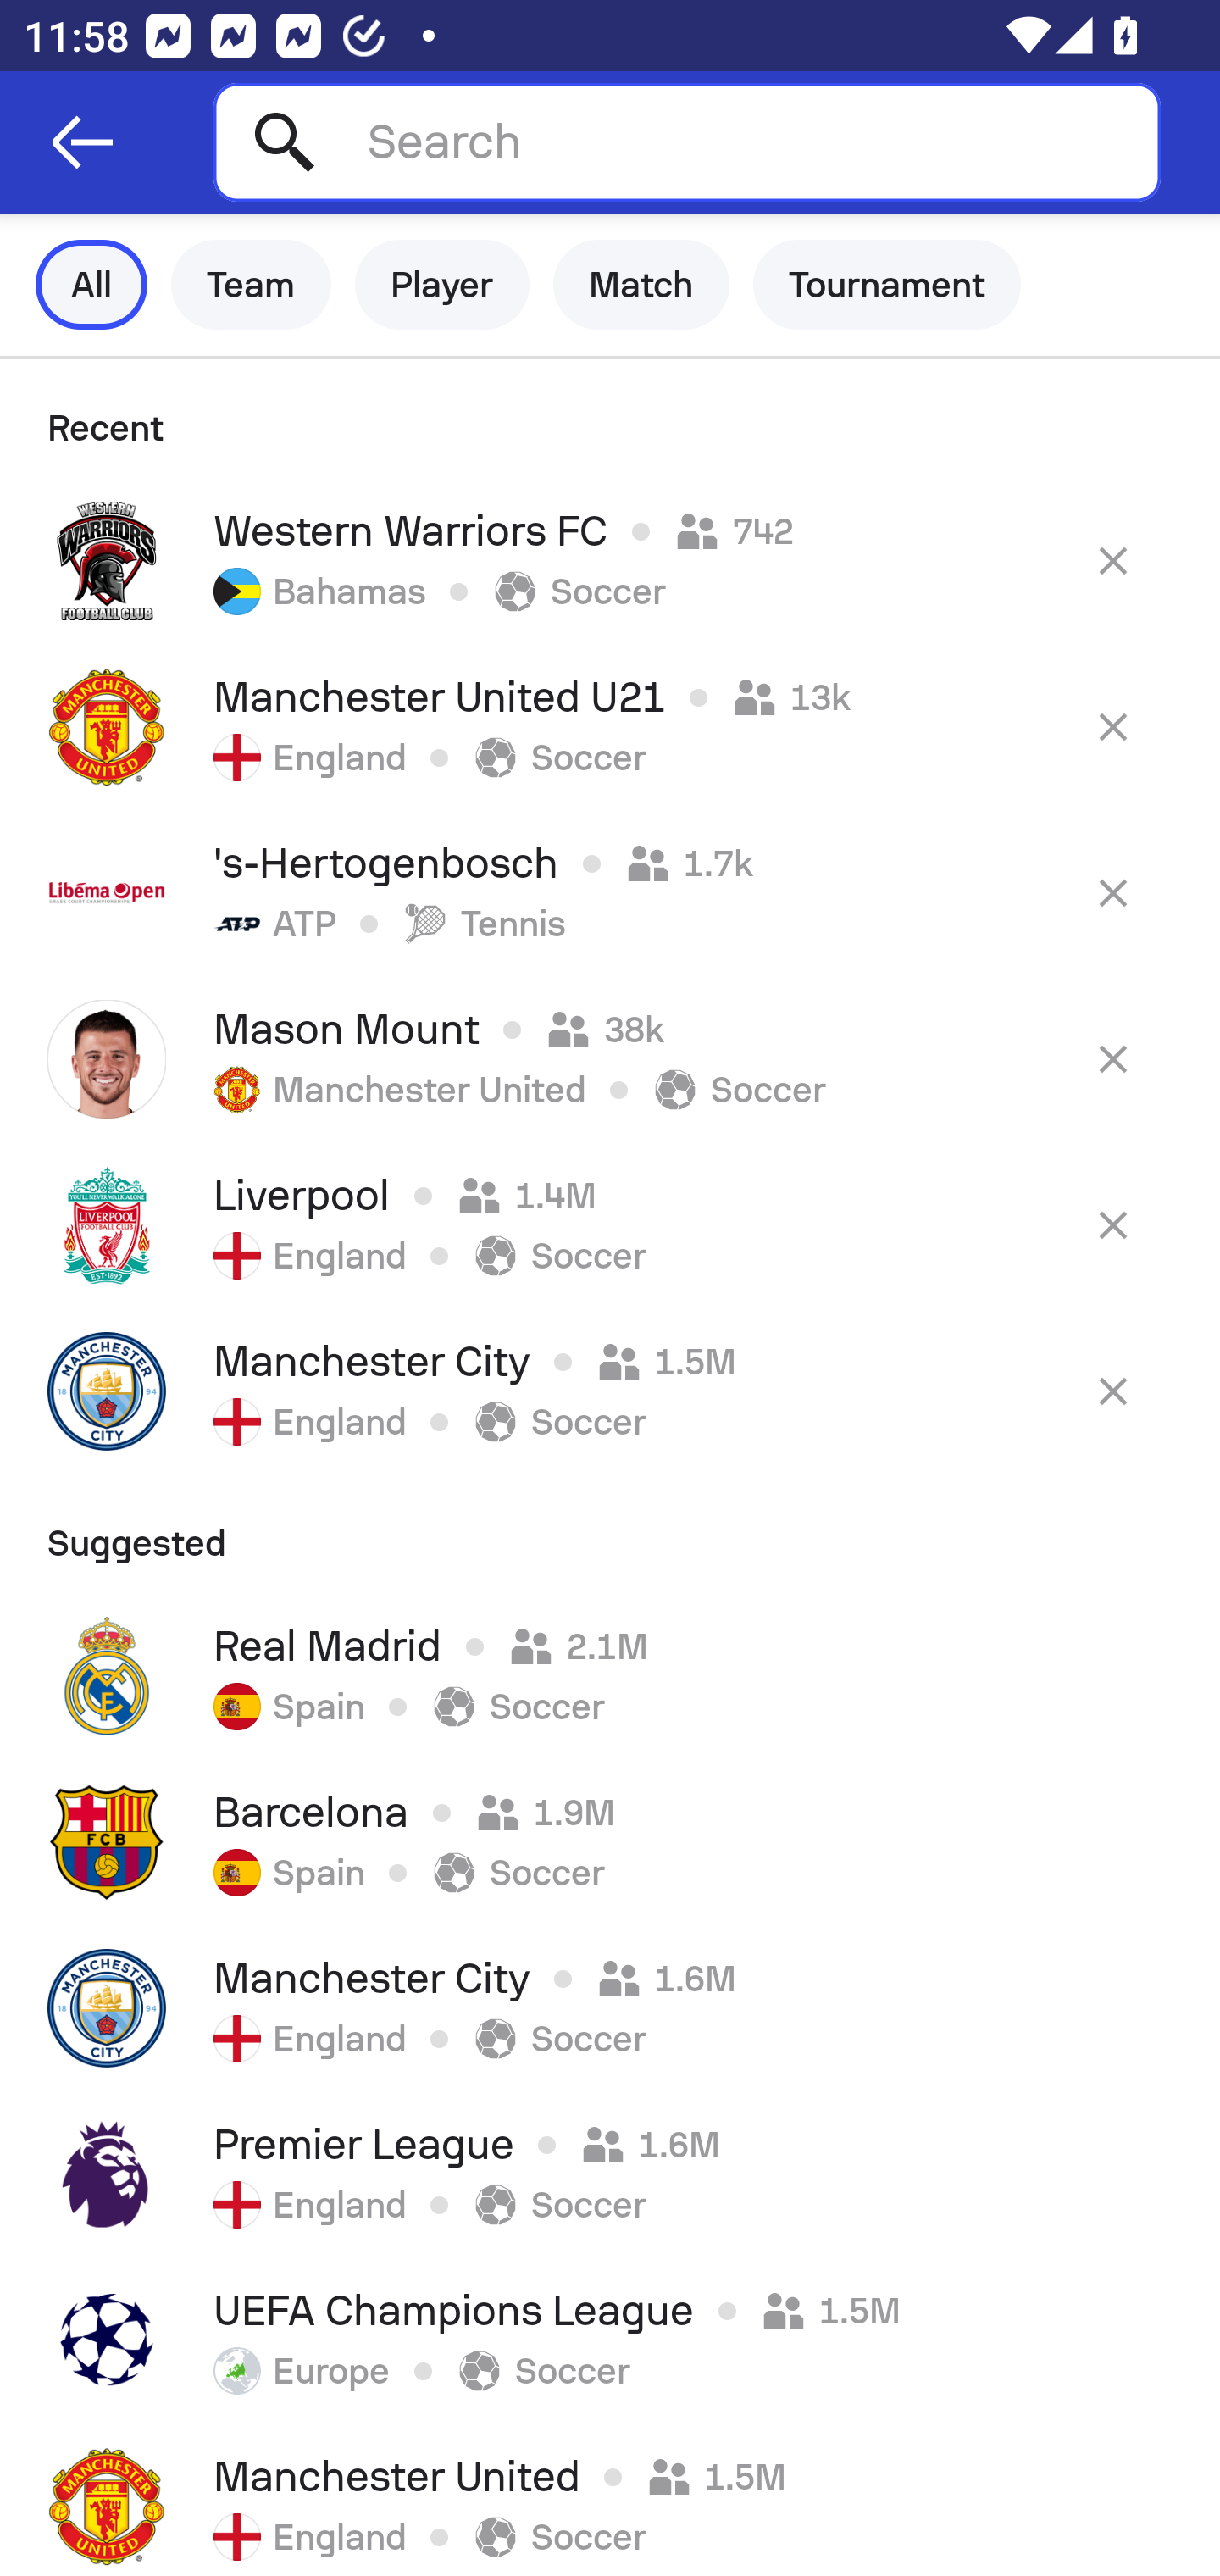 This screenshot has width=1220, height=2576. What do you see at coordinates (610, 1391) in the screenshot?
I see `Manchester City 1.5M England Soccer` at bounding box center [610, 1391].